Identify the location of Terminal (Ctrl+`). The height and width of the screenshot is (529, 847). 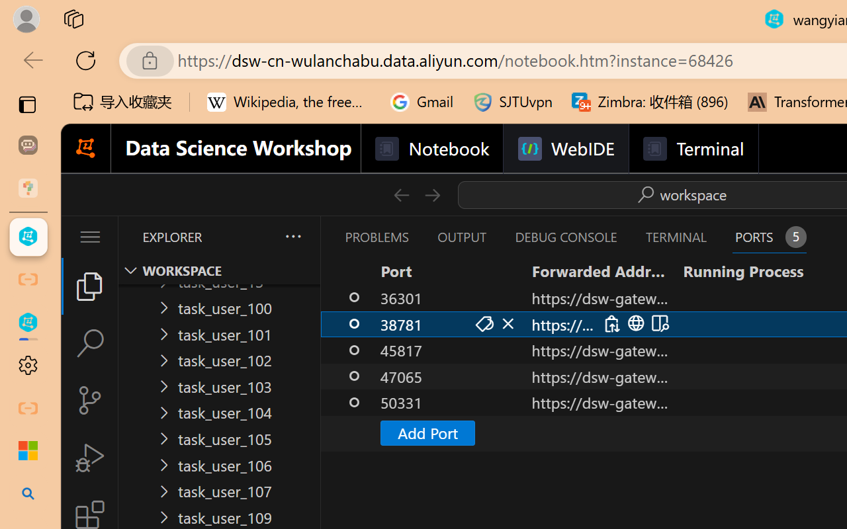
(676, 237).